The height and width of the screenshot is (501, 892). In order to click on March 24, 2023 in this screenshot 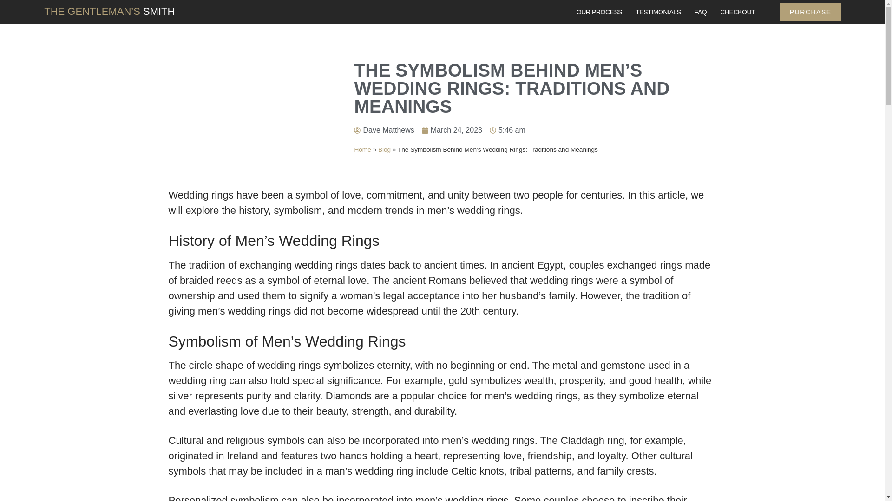, I will do `click(452, 130)`.